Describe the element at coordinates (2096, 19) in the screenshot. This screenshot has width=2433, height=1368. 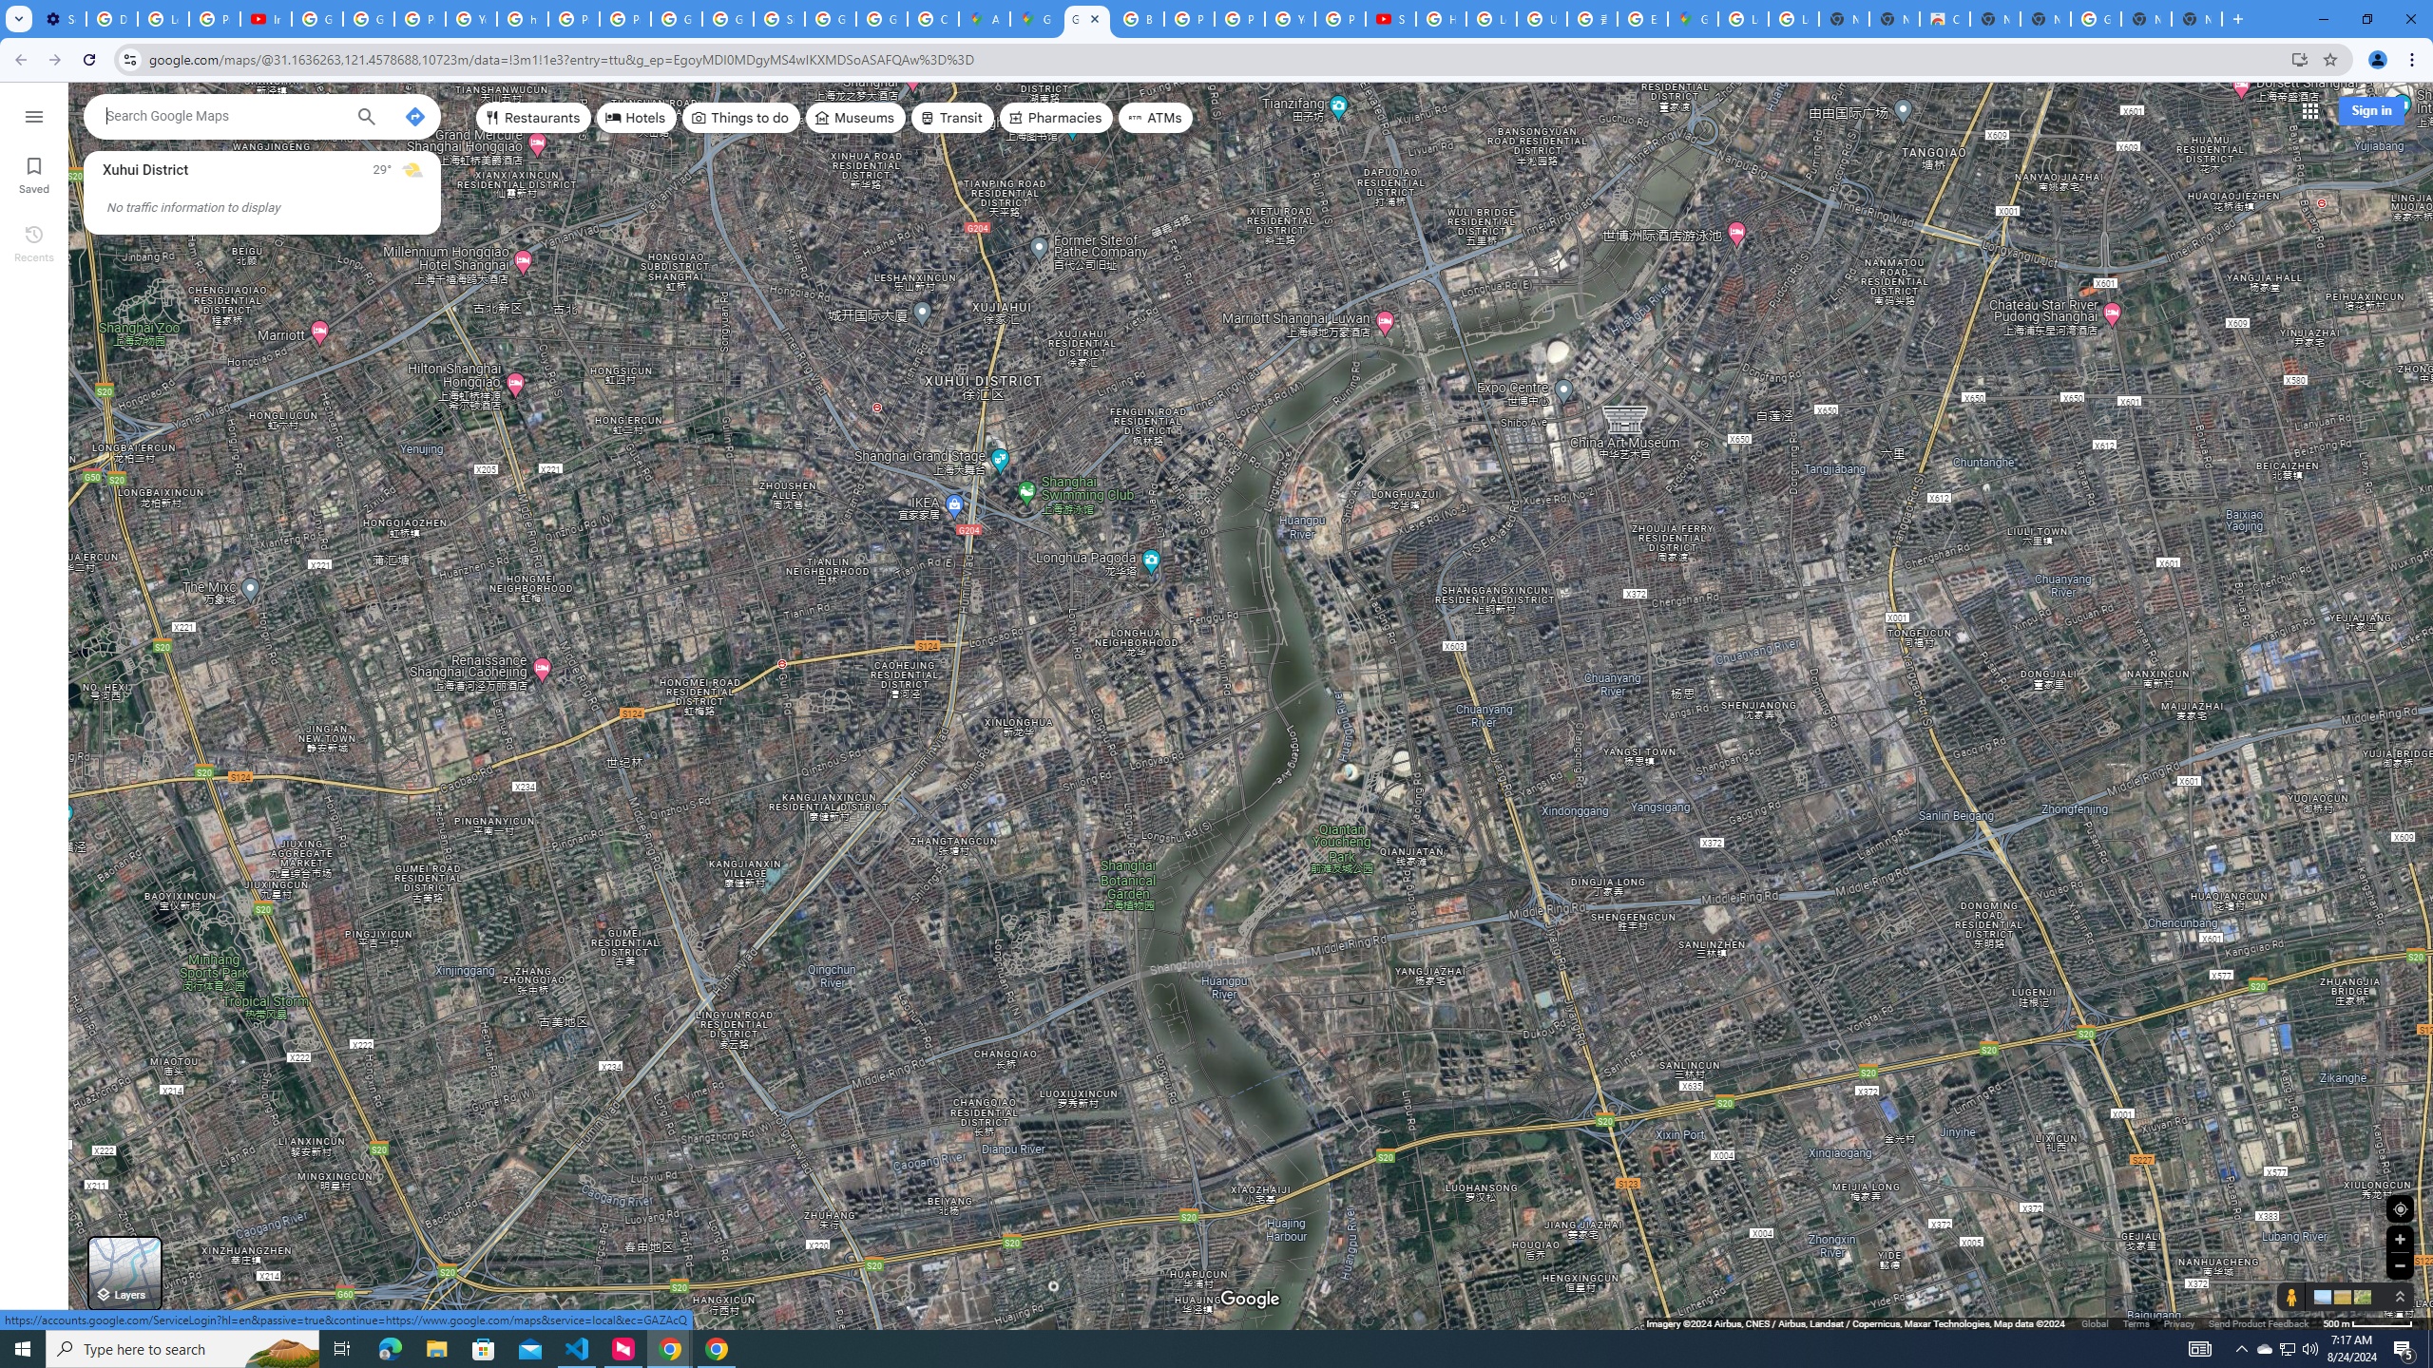
I see `Google Images` at that location.